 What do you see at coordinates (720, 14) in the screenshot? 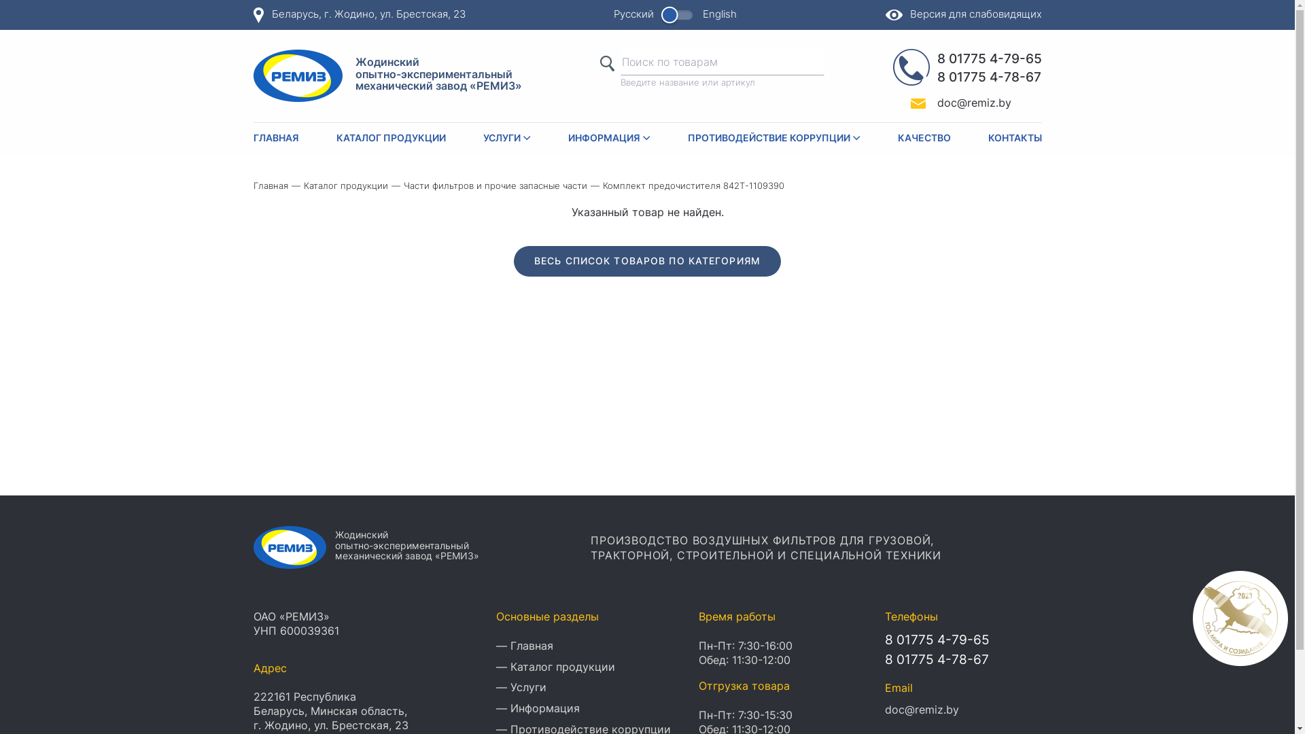
I see `English` at bounding box center [720, 14].